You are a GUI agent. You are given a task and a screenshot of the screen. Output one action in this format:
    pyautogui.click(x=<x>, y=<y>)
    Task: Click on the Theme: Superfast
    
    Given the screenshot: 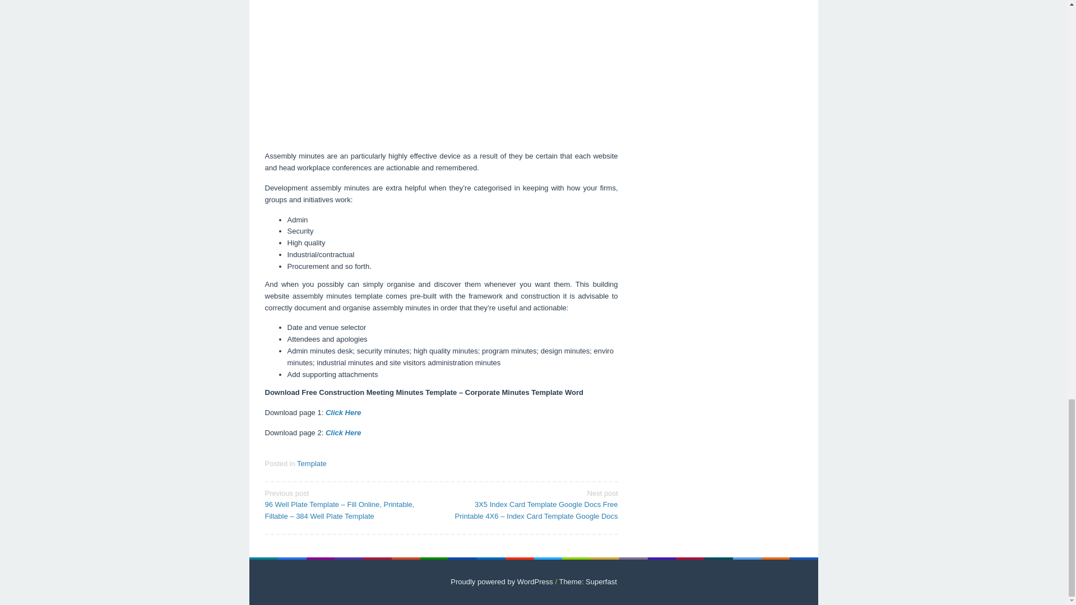 What is the action you would take?
    pyautogui.click(x=587, y=581)
    